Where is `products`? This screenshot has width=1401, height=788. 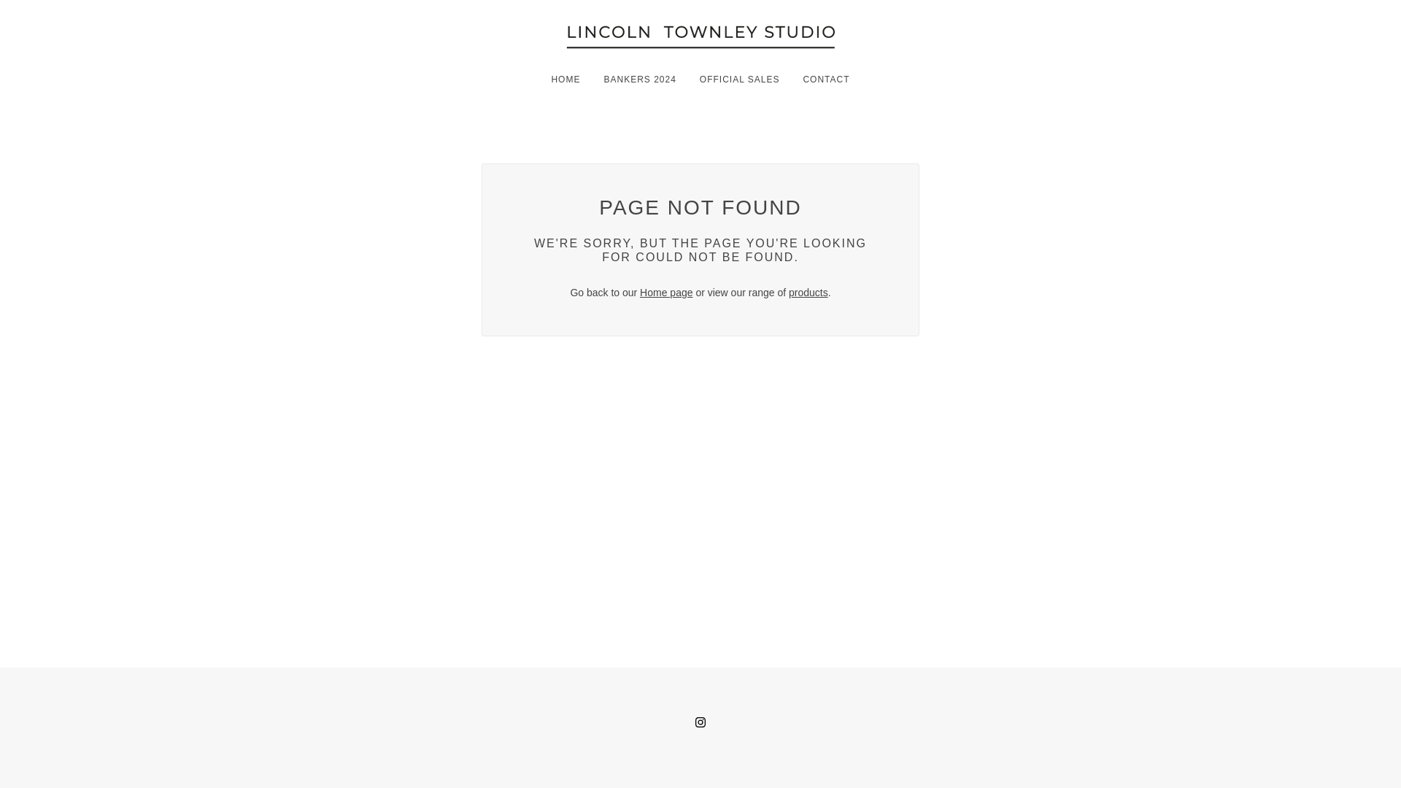
products is located at coordinates (808, 293).